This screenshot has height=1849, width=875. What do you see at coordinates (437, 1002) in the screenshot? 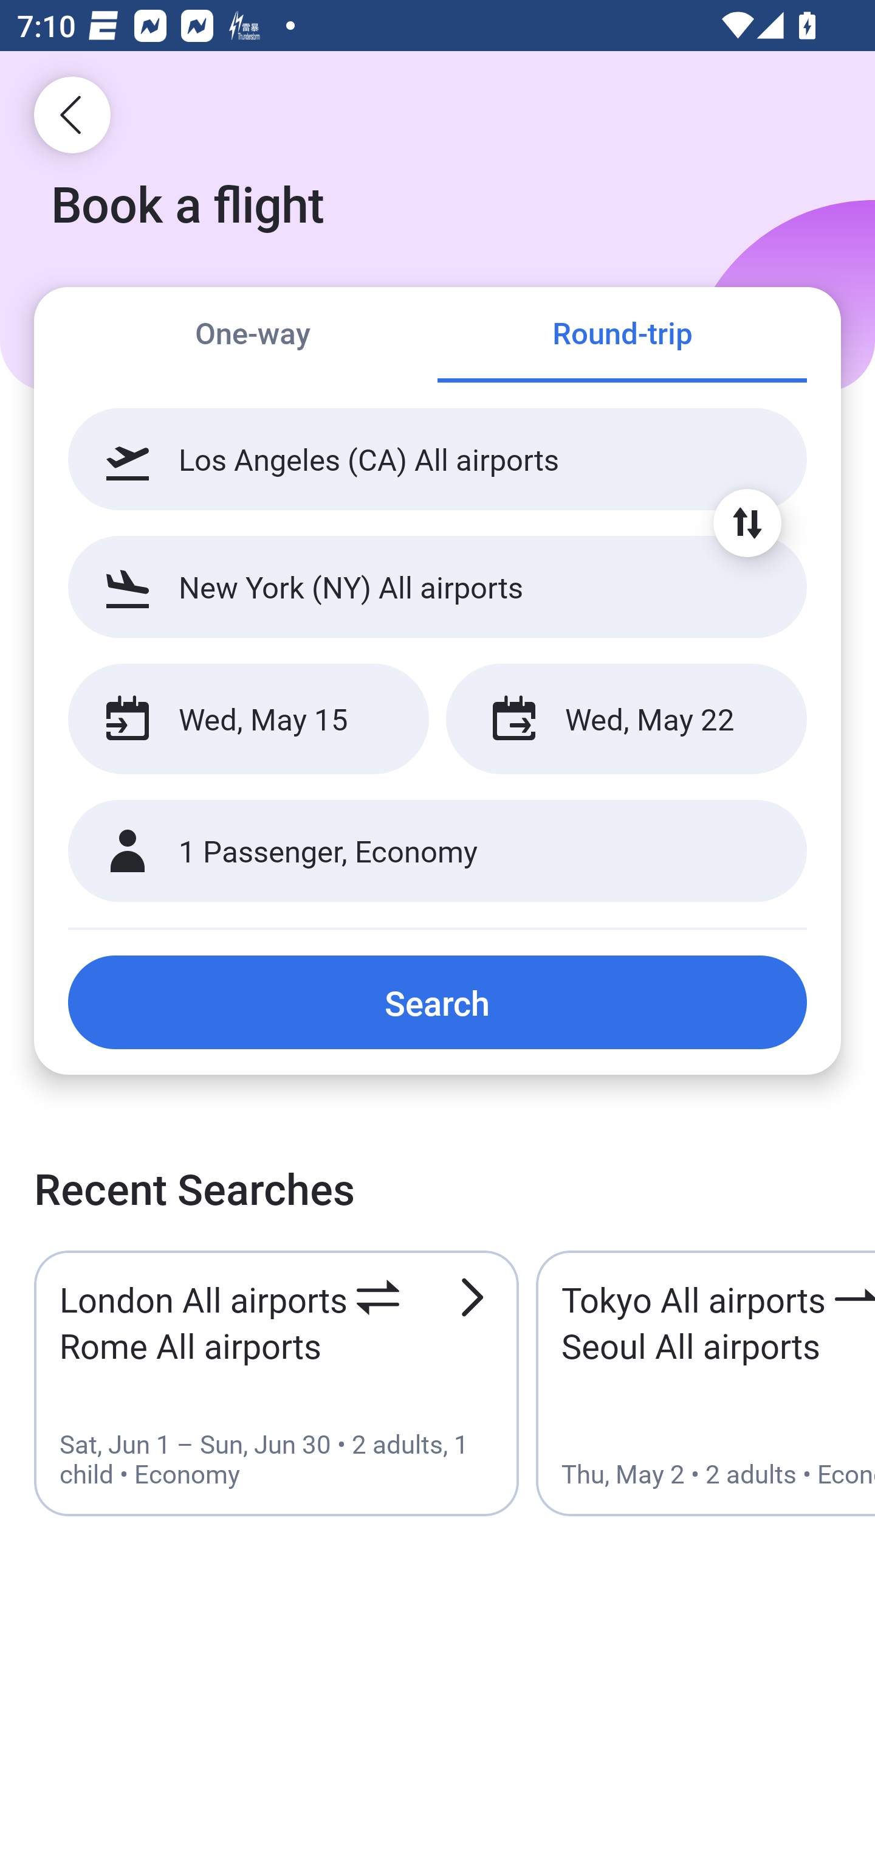
I see `Search` at bounding box center [437, 1002].